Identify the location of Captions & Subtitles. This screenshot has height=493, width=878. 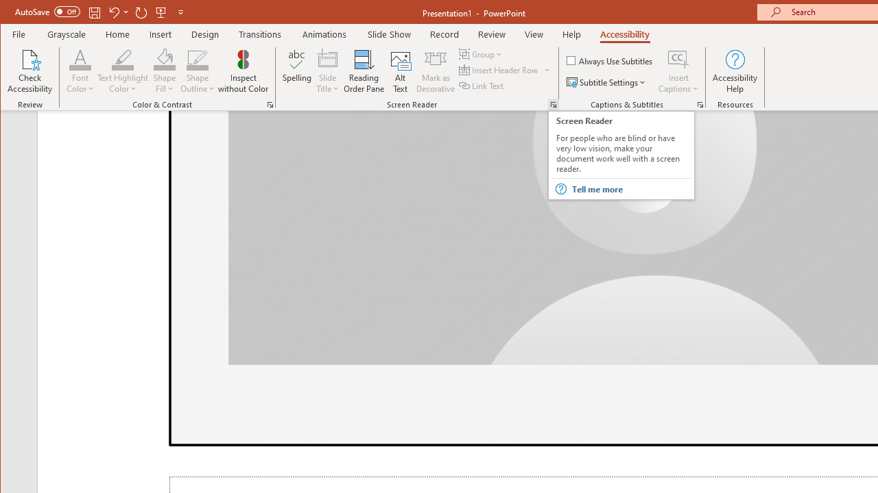
(700, 104).